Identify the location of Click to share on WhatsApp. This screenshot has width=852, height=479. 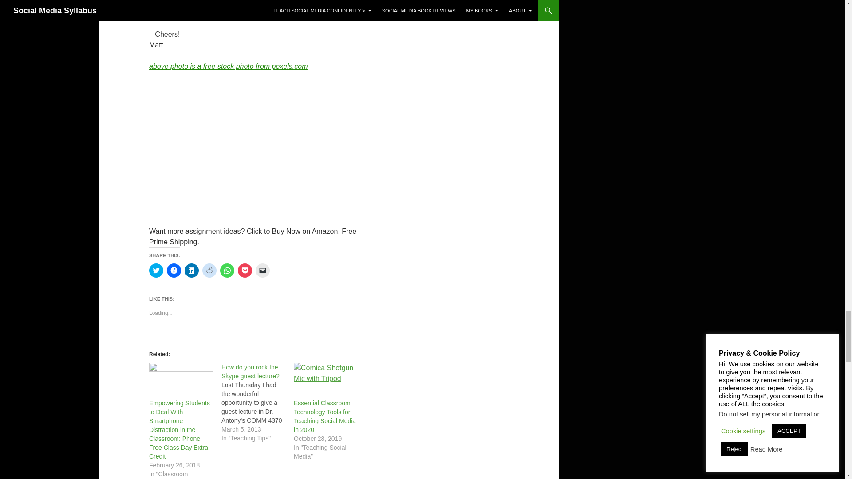
(227, 271).